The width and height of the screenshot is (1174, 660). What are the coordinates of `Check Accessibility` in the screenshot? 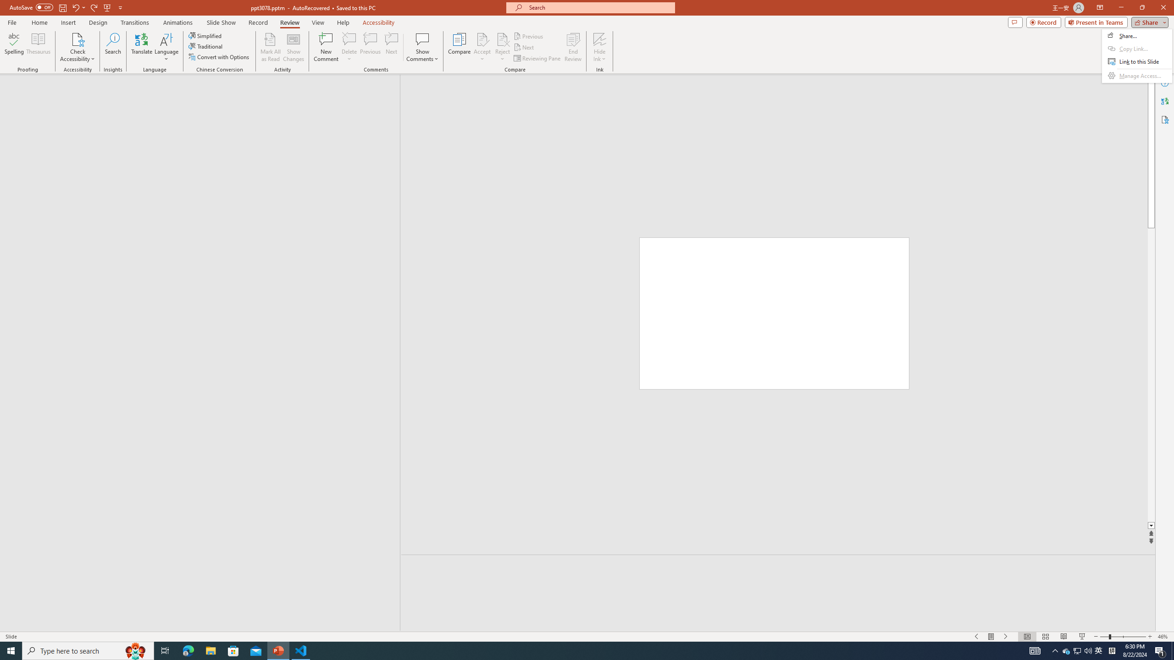 It's located at (77, 39).